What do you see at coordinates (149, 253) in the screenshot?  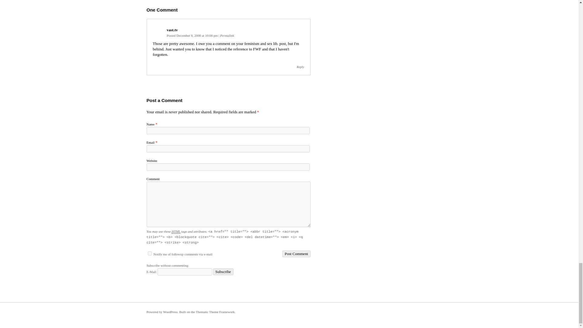 I see `subscribe` at bounding box center [149, 253].